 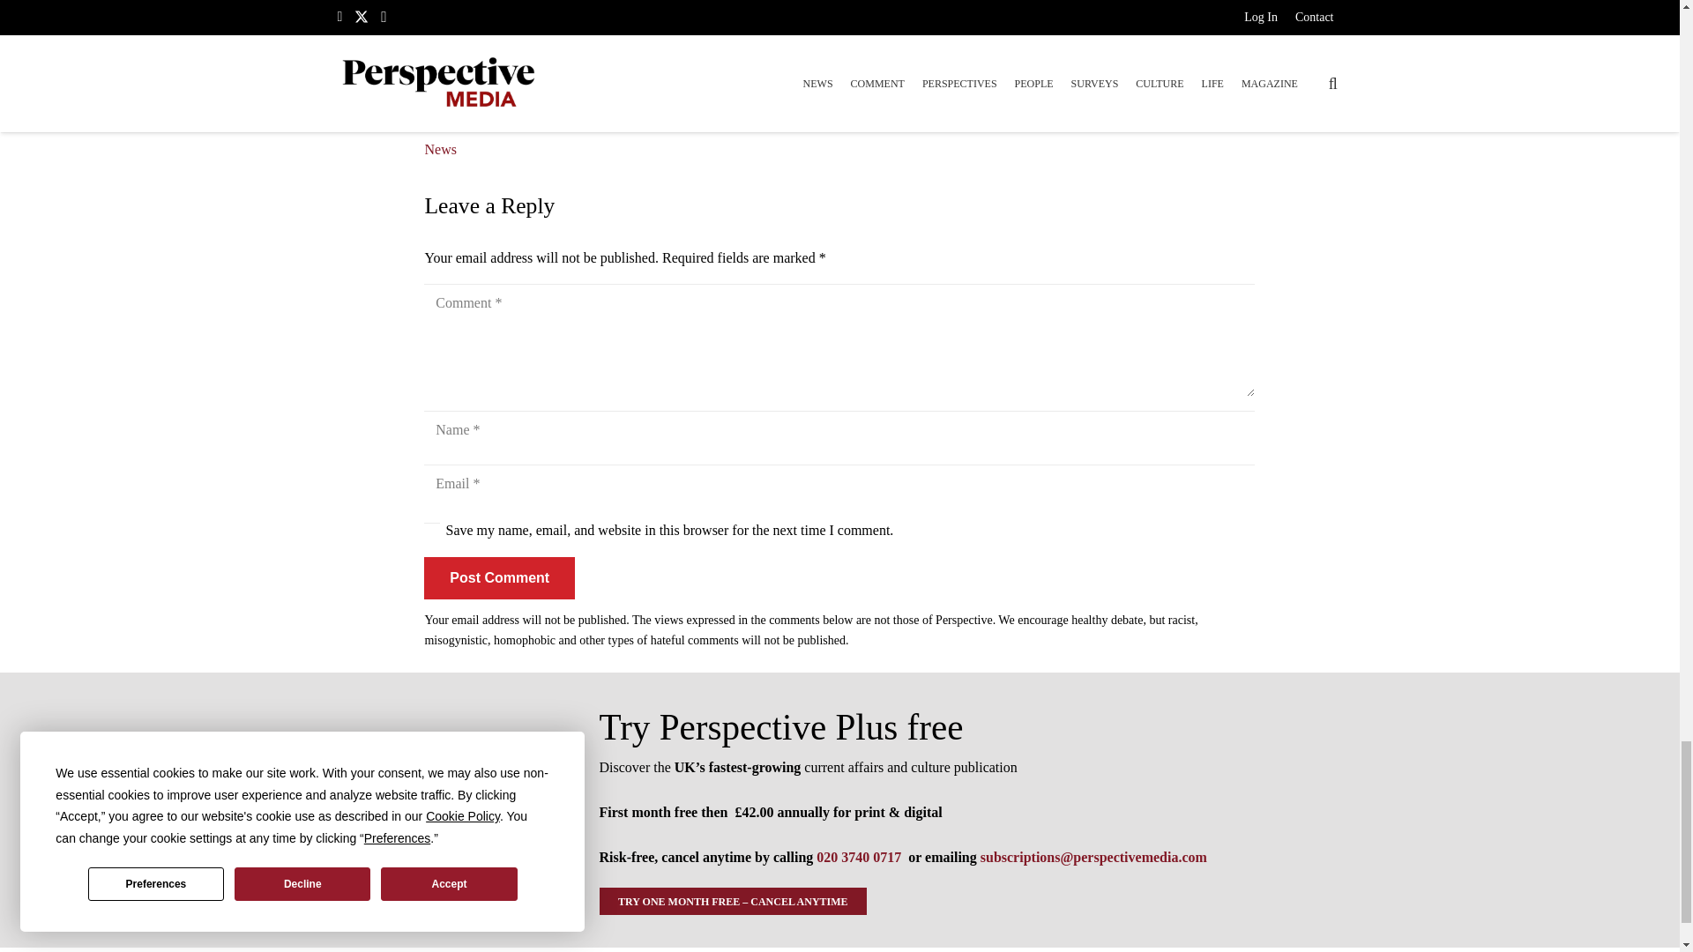 I want to click on 020 3740 0717, so click(x=858, y=857).